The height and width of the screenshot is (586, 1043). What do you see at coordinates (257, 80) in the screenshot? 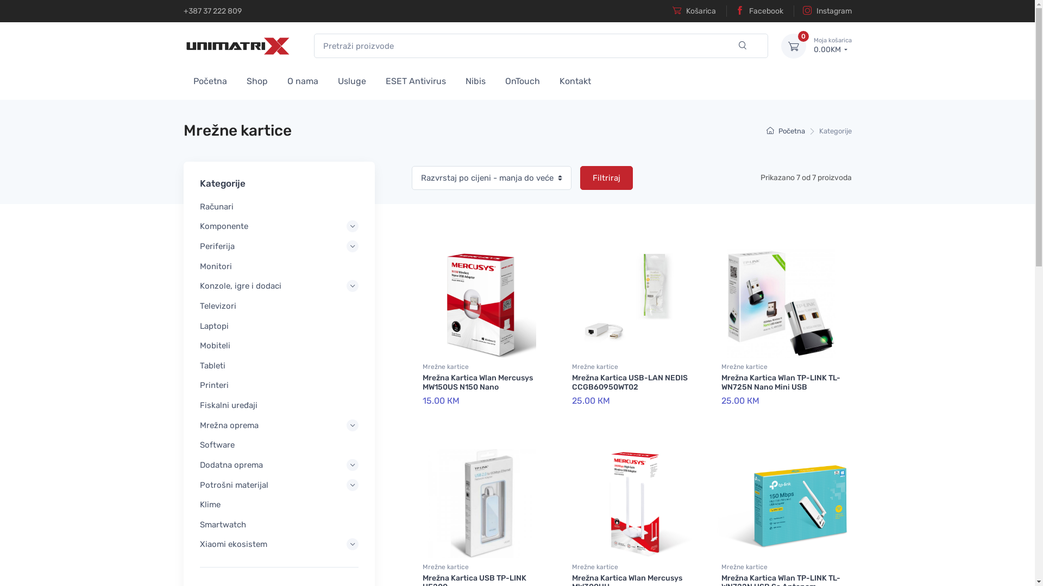
I see `Shop` at bounding box center [257, 80].